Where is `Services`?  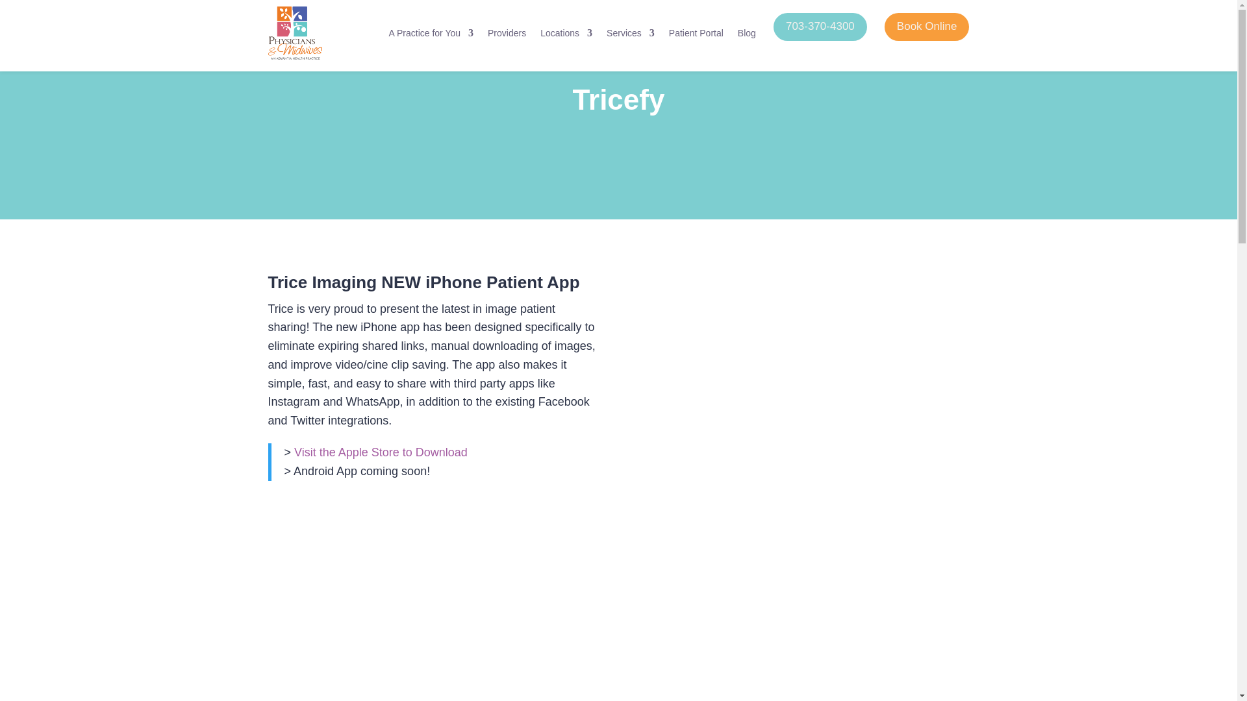
Services is located at coordinates (630, 32).